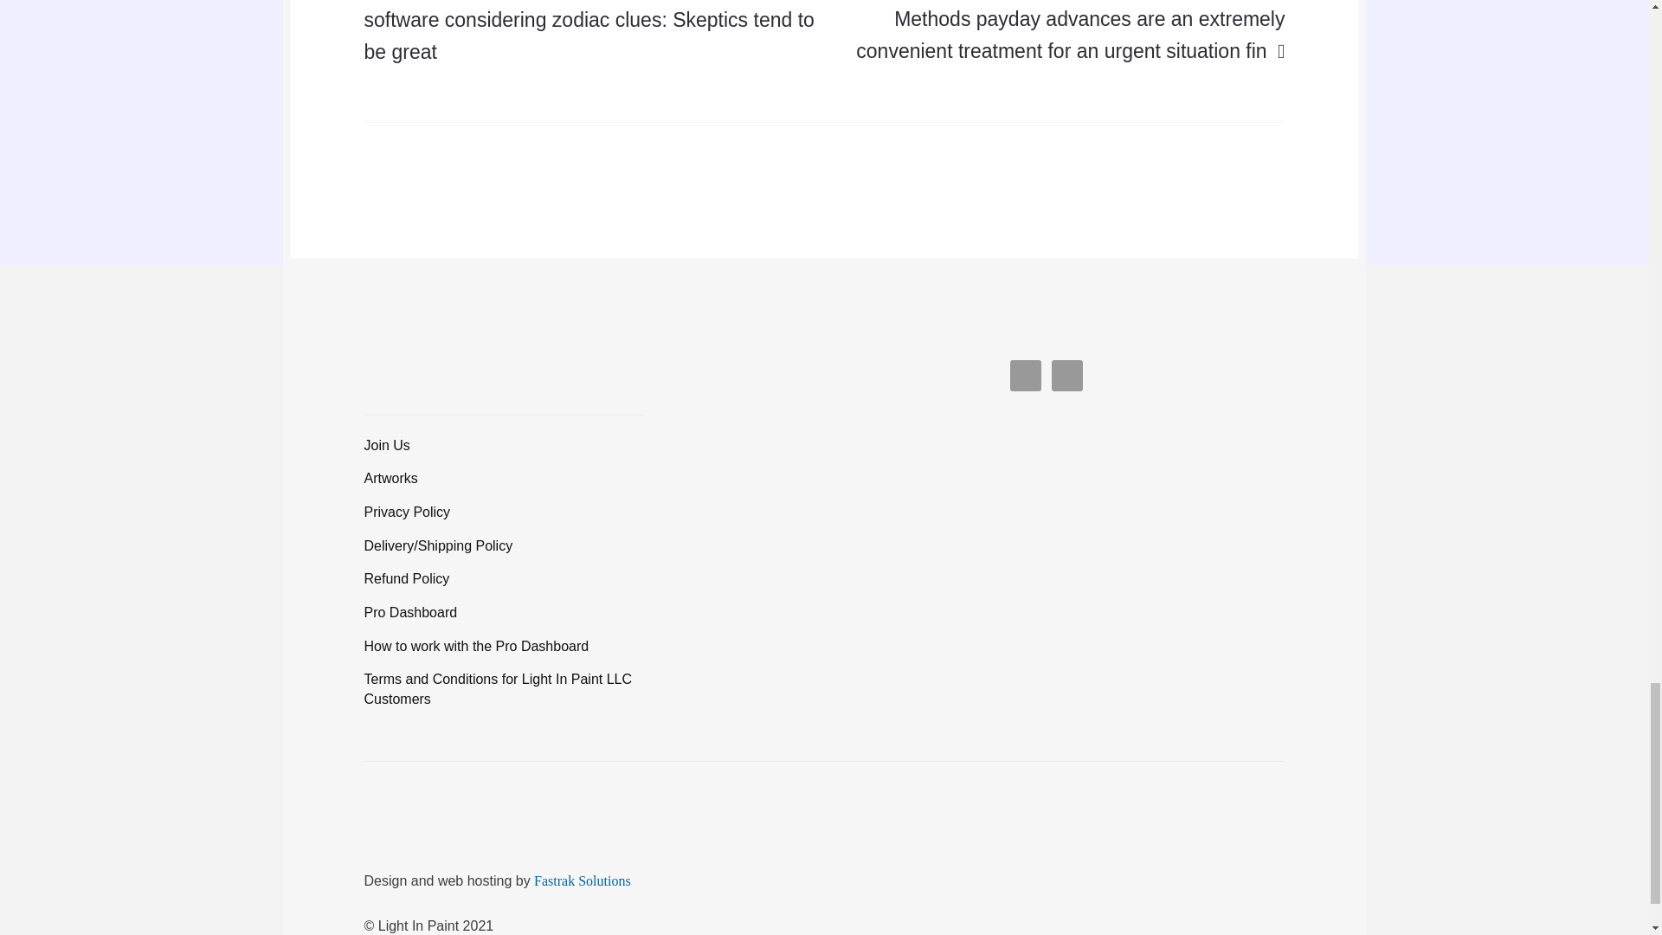 This screenshot has width=1662, height=935. I want to click on Join Us, so click(387, 445).